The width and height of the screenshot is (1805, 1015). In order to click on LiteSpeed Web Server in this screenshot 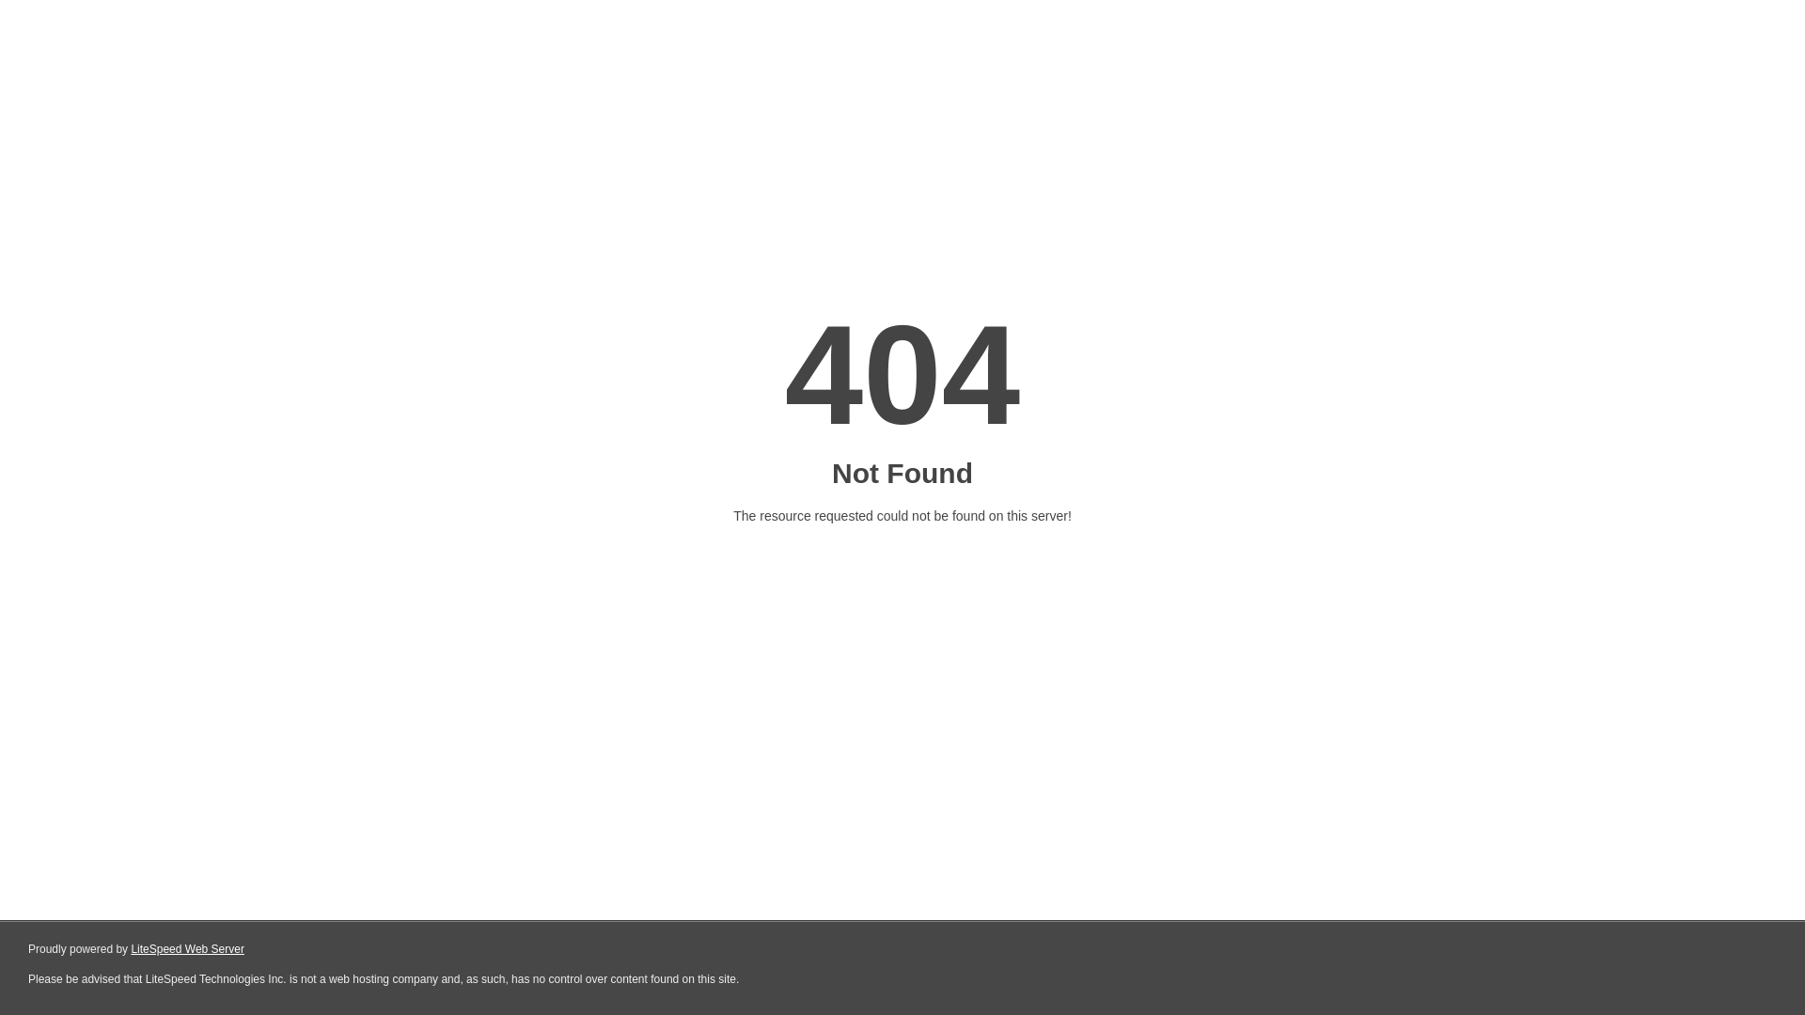, I will do `click(188, 949)`.